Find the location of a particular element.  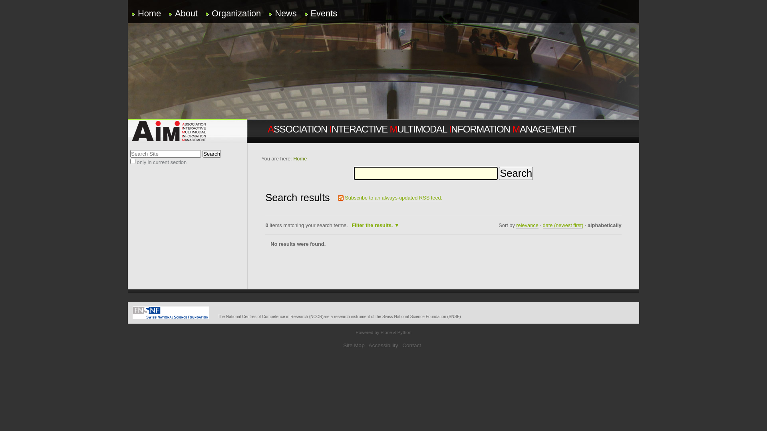

About is located at coordinates (187, 10).